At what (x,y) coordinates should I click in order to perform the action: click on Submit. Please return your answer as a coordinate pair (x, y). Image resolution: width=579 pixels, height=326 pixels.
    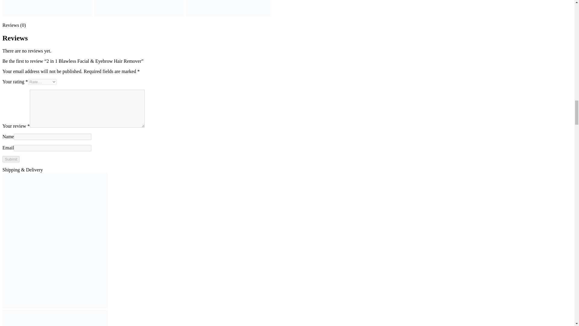
    Looking at the image, I should click on (11, 159).